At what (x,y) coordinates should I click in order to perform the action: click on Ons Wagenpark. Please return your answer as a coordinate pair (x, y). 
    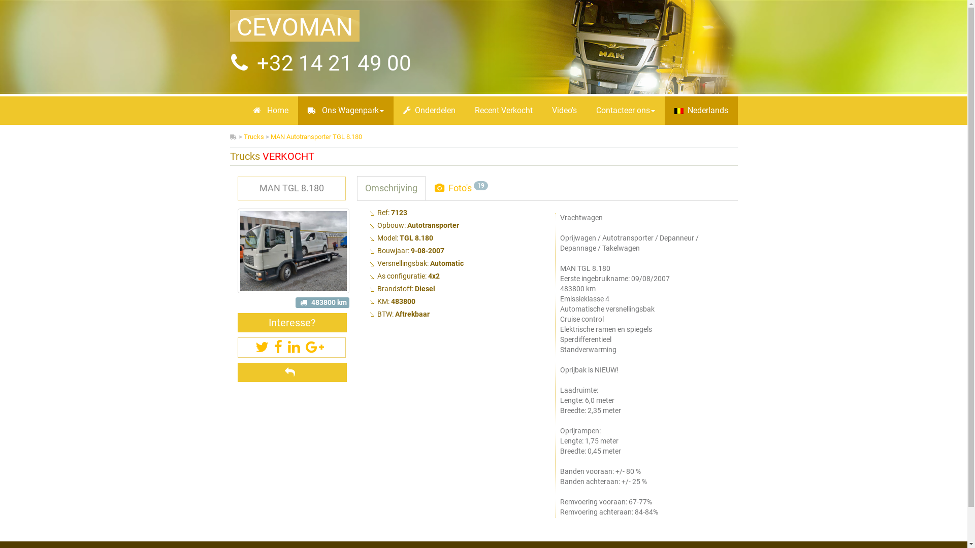
    Looking at the image, I should click on (345, 111).